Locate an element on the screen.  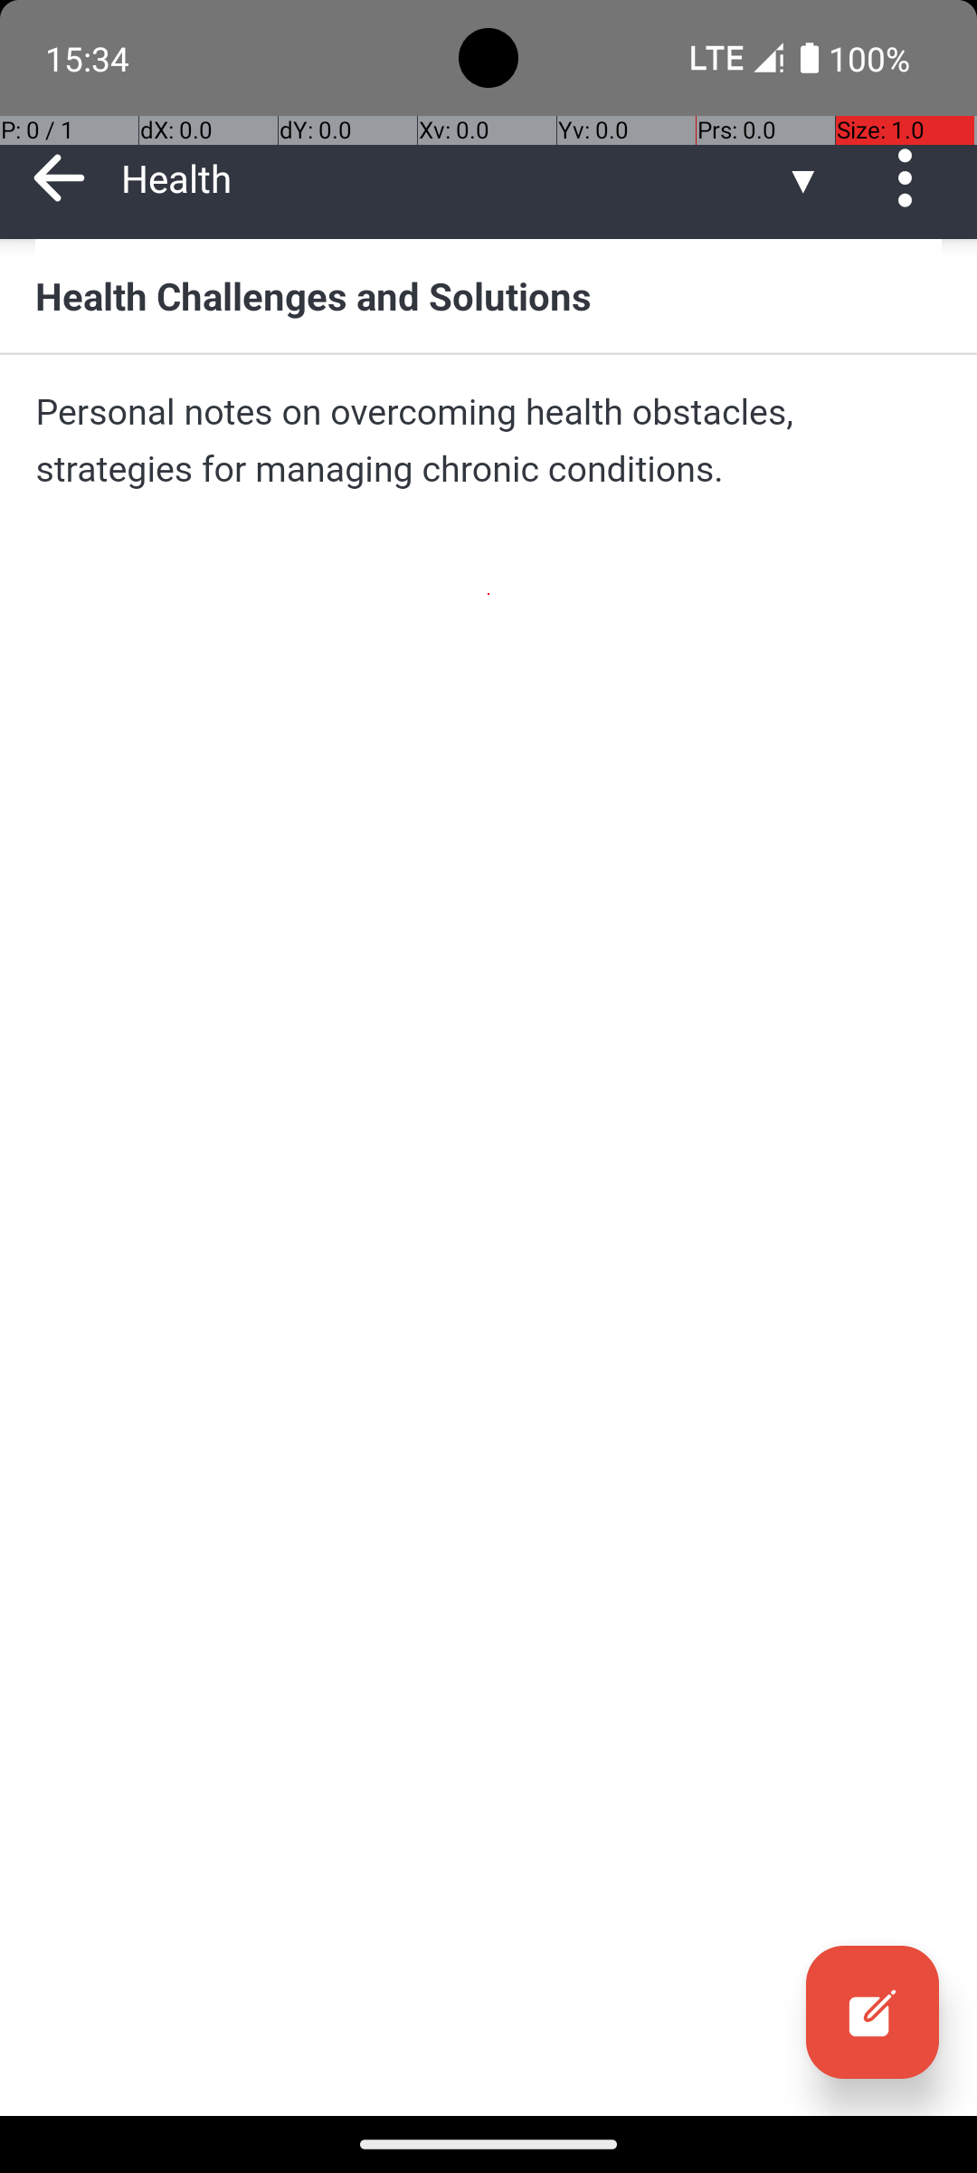
Personal notes on overcoming health obstacles, strategies for managing chronic conditions. is located at coordinates (488, 440).